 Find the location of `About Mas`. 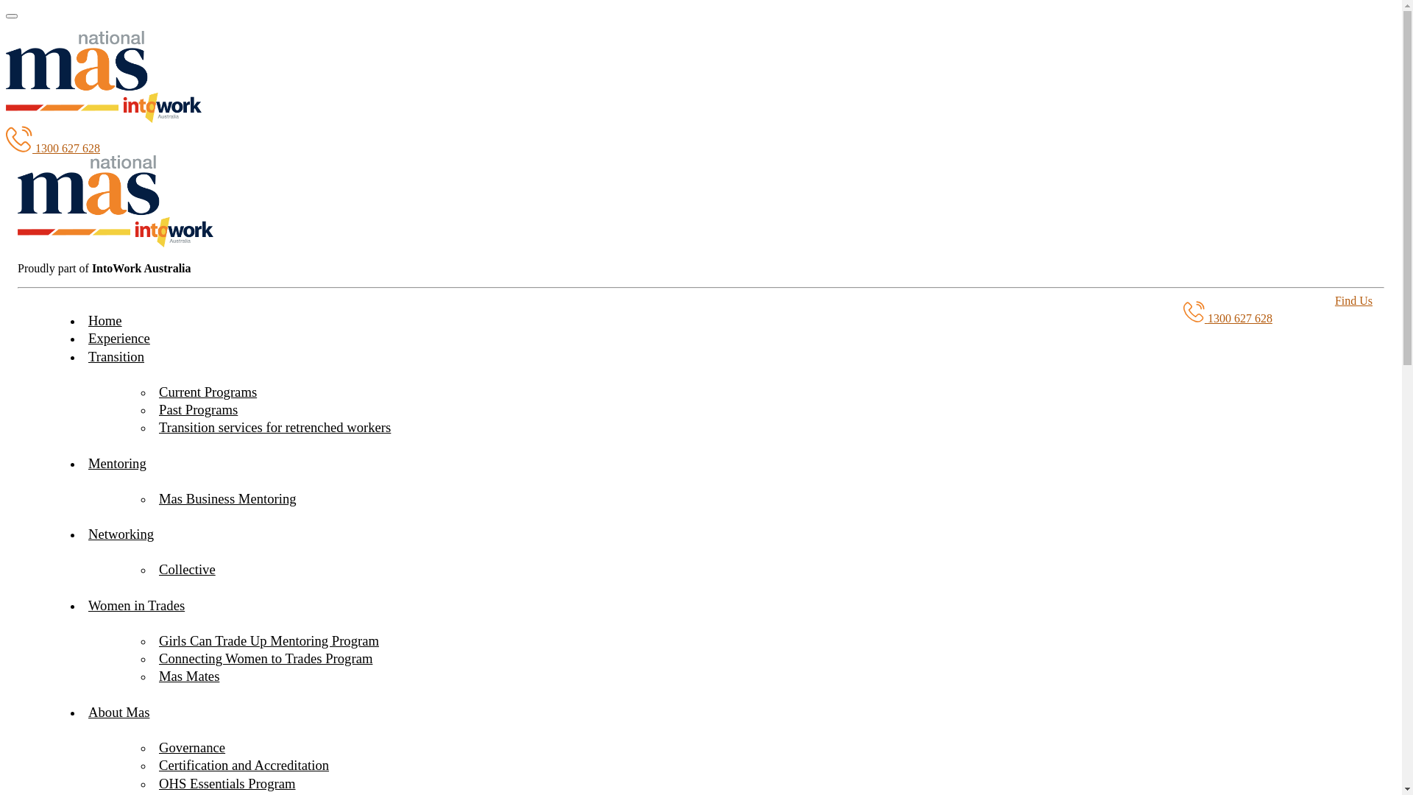

About Mas is located at coordinates (119, 713).